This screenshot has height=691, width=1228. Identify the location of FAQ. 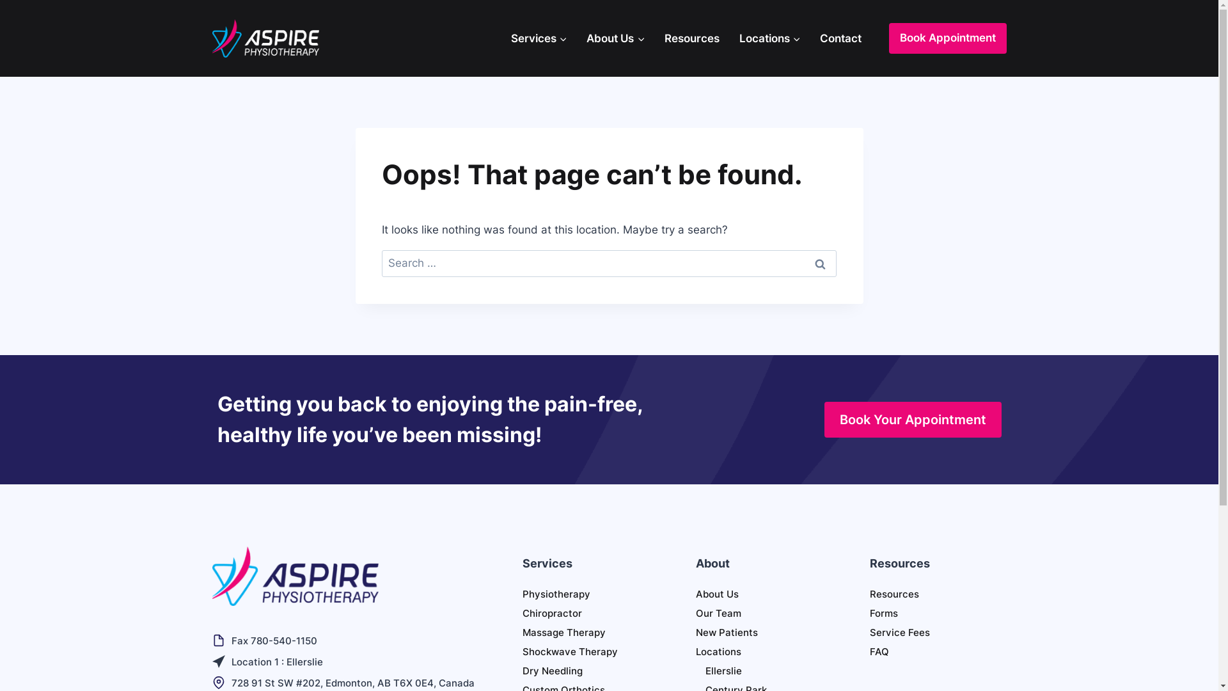
(938, 652).